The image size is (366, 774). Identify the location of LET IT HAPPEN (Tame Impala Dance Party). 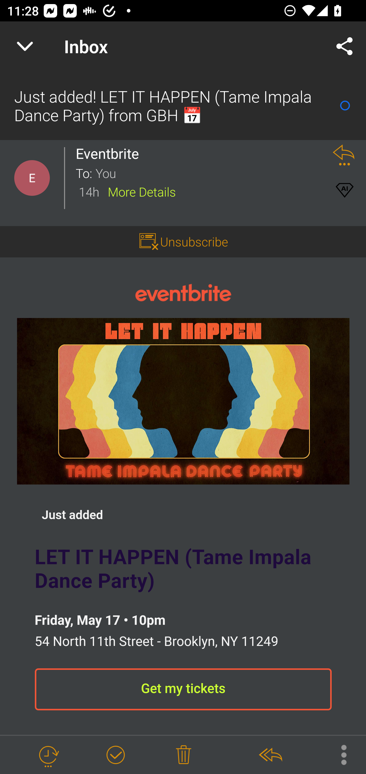
(183, 570).